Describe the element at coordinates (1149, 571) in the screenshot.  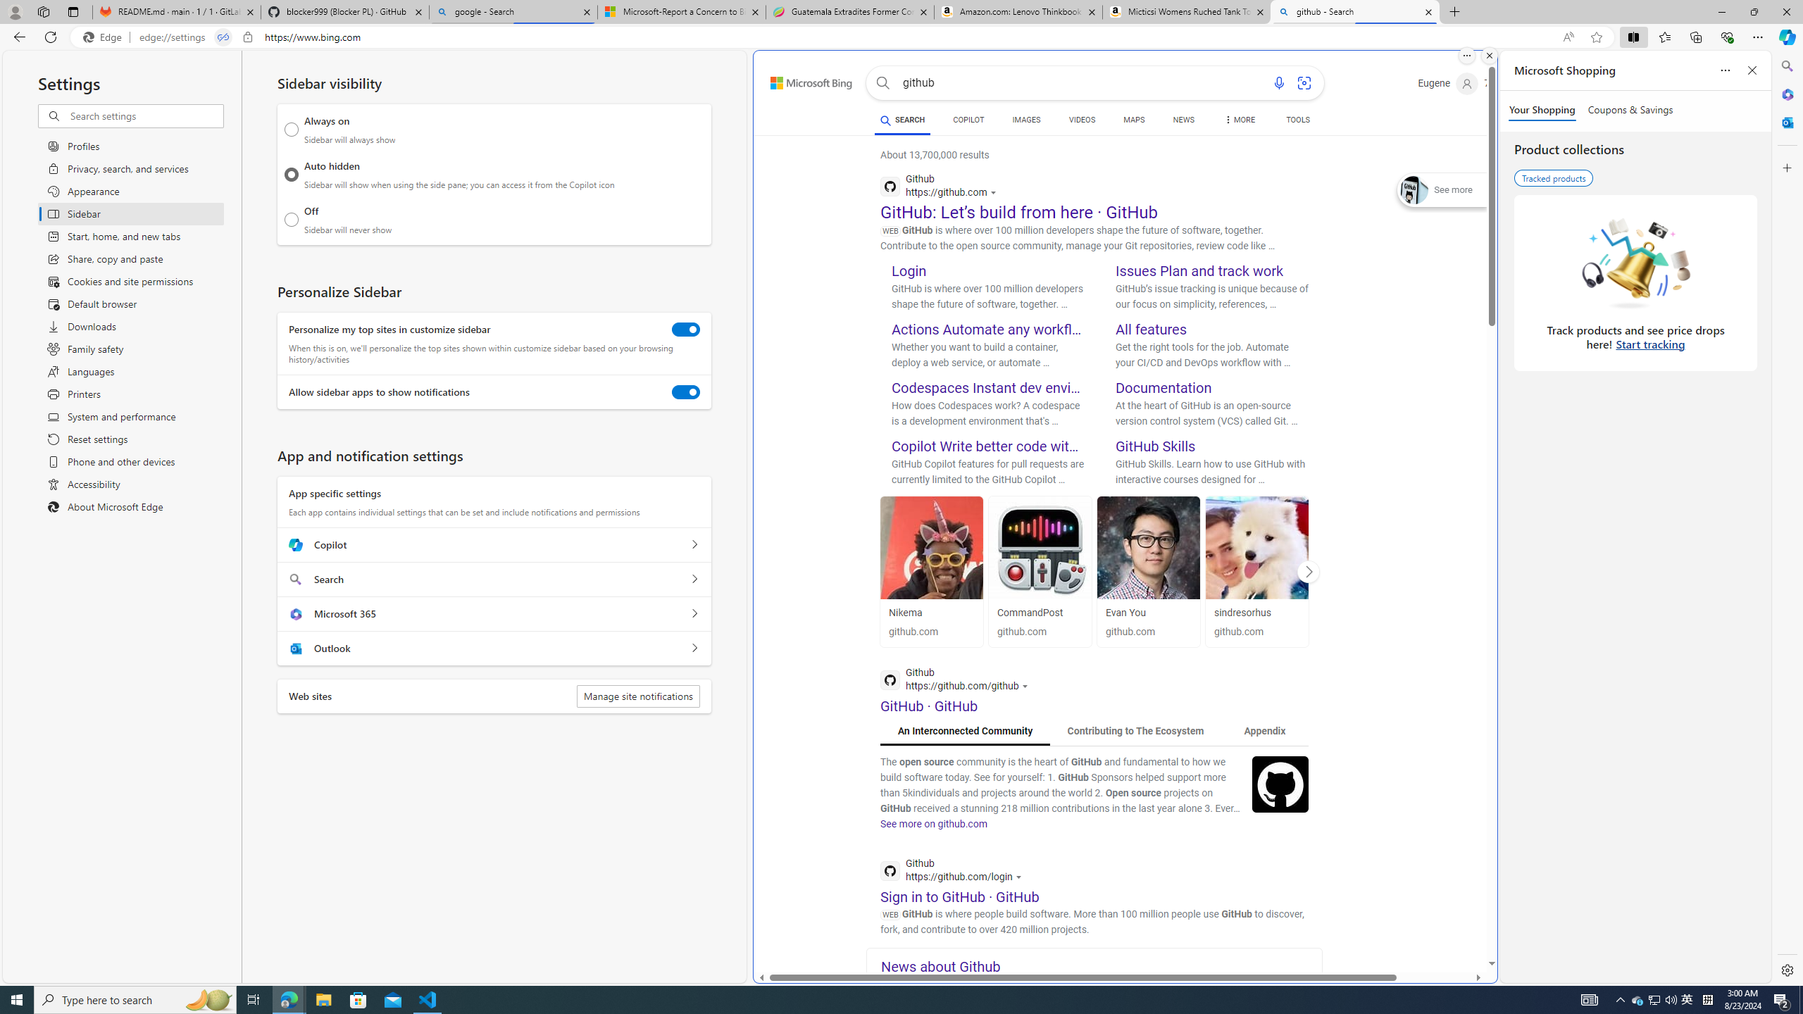
I see `Evan You Evan You github.com` at that location.